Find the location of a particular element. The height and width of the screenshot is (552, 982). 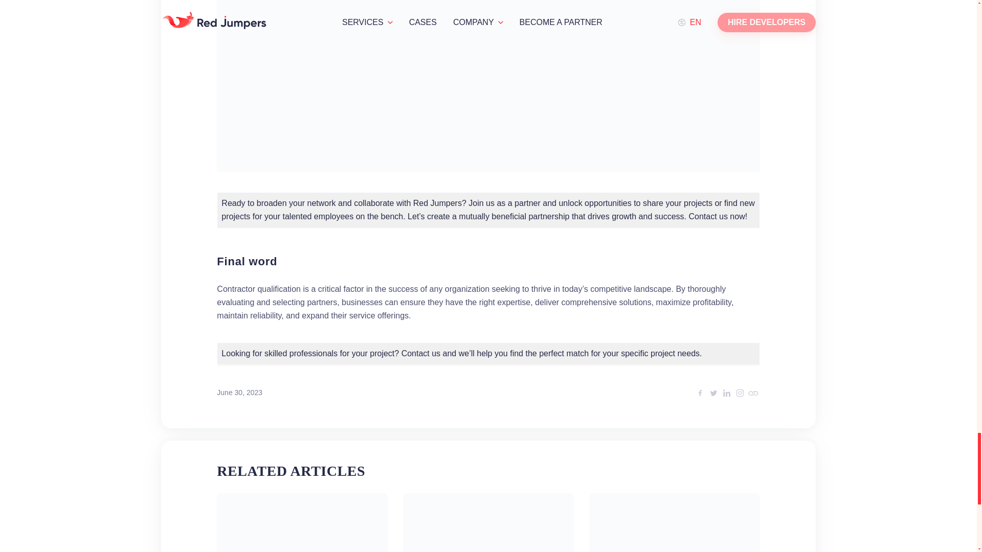

Twitter is located at coordinates (713, 393).